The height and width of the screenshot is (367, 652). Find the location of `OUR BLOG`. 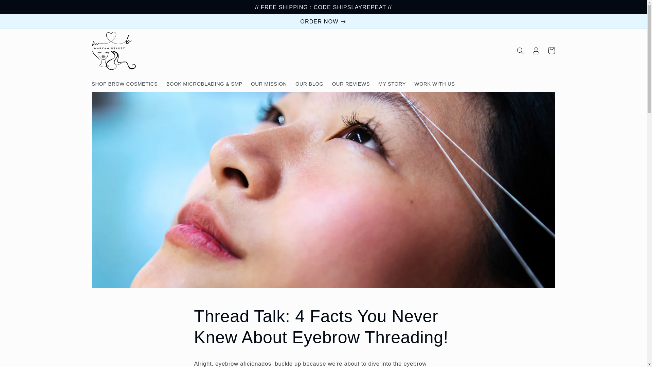

OUR BLOG is located at coordinates (309, 84).